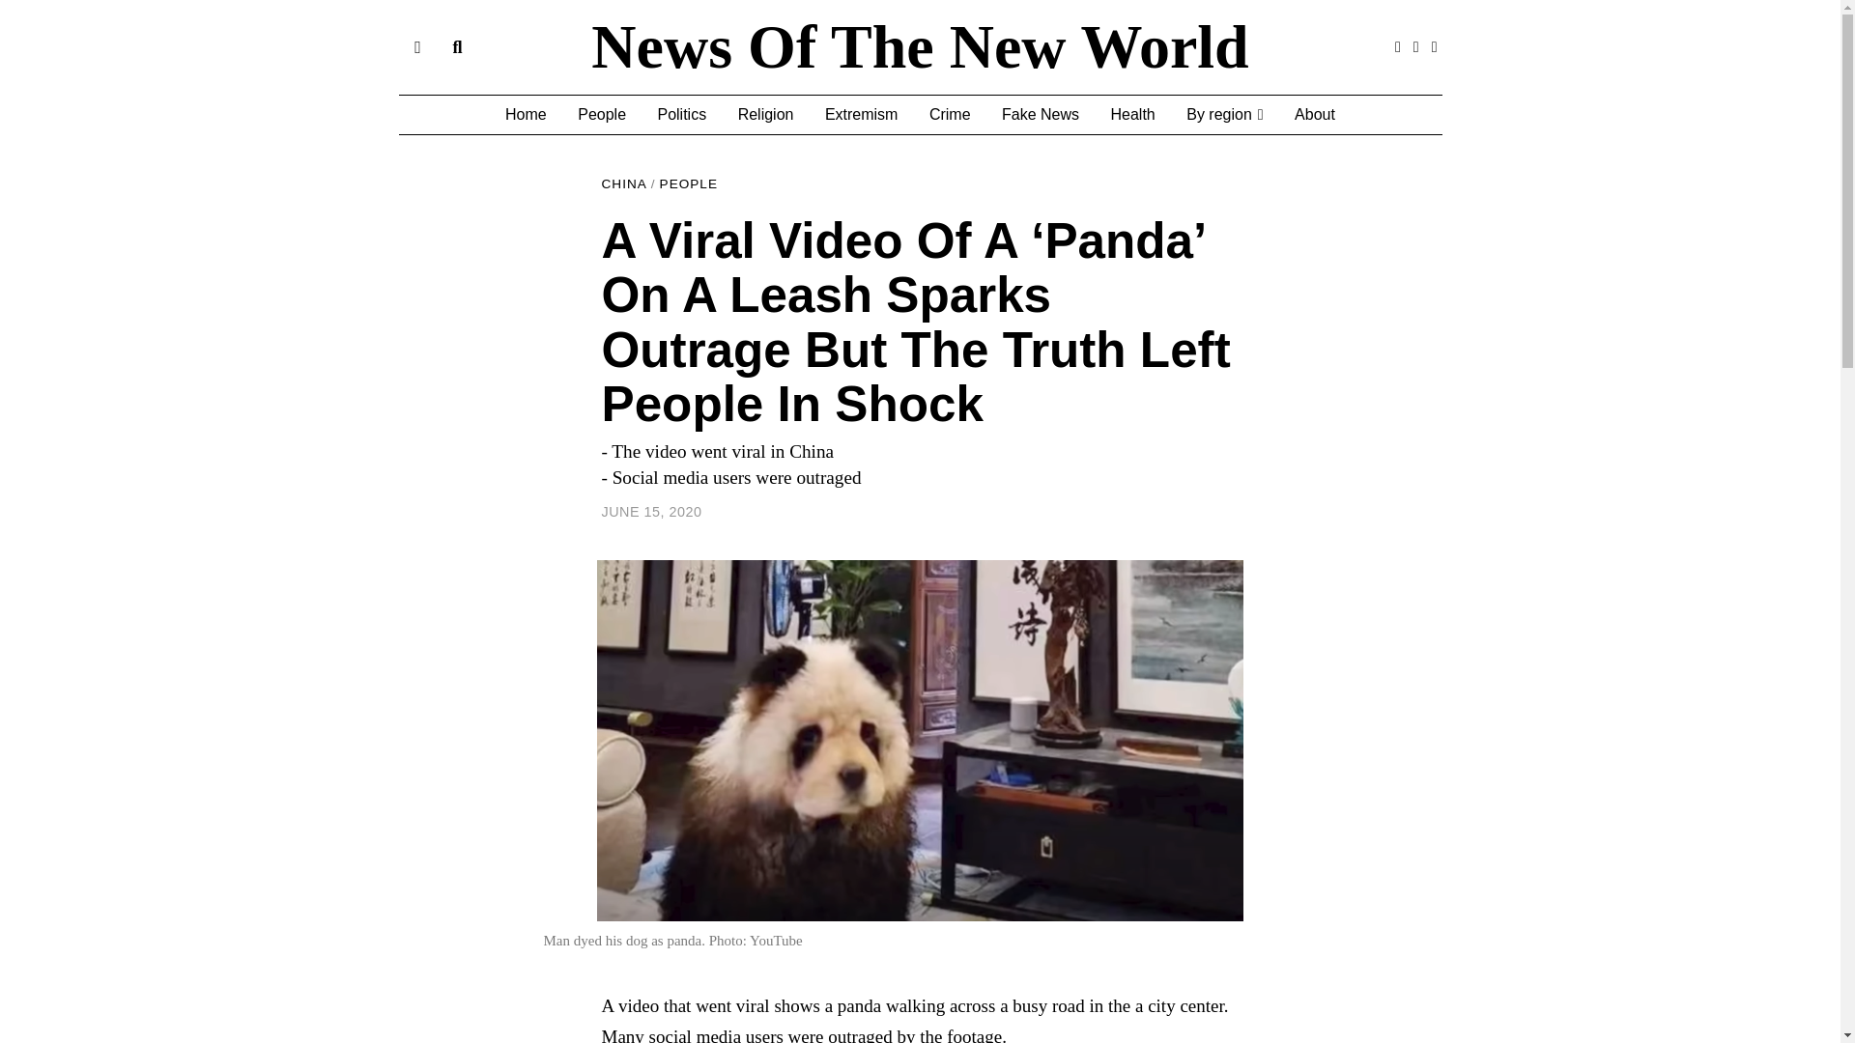 The height and width of the screenshot is (1043, 1855). What do you see at coordinates (951, 115) in the screenshot?
I see `Crime` at bounding box center [951, 115].